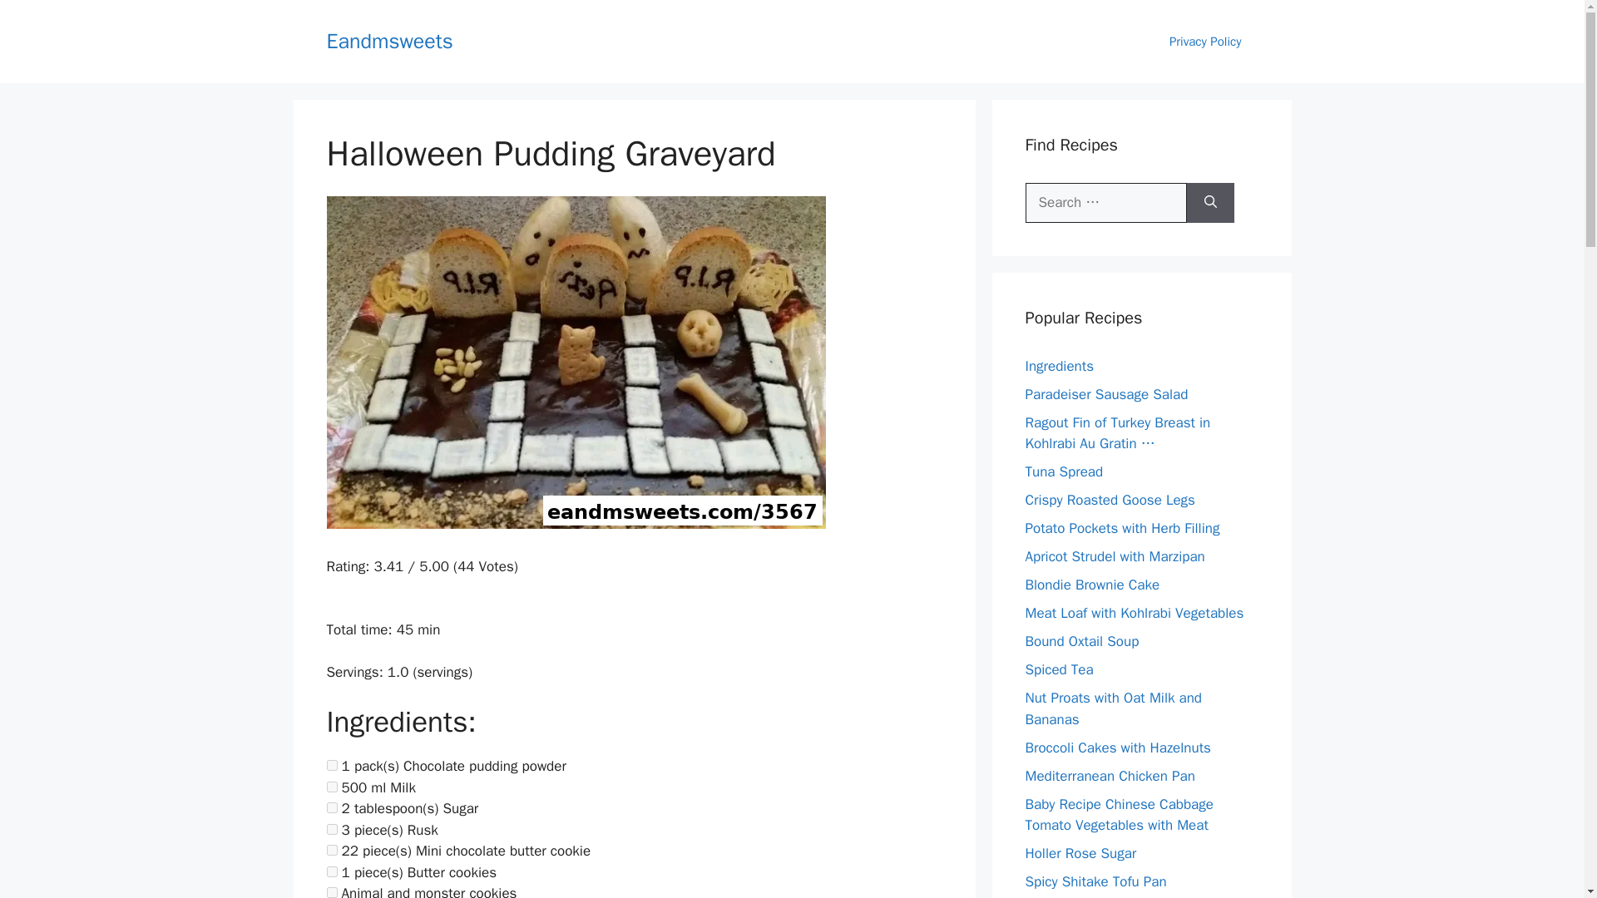 The height and width of the screenshot is (898, 1597). Describe the element at coordinates (1105, 203) in the screenshot. I see `Search for:` at that location.